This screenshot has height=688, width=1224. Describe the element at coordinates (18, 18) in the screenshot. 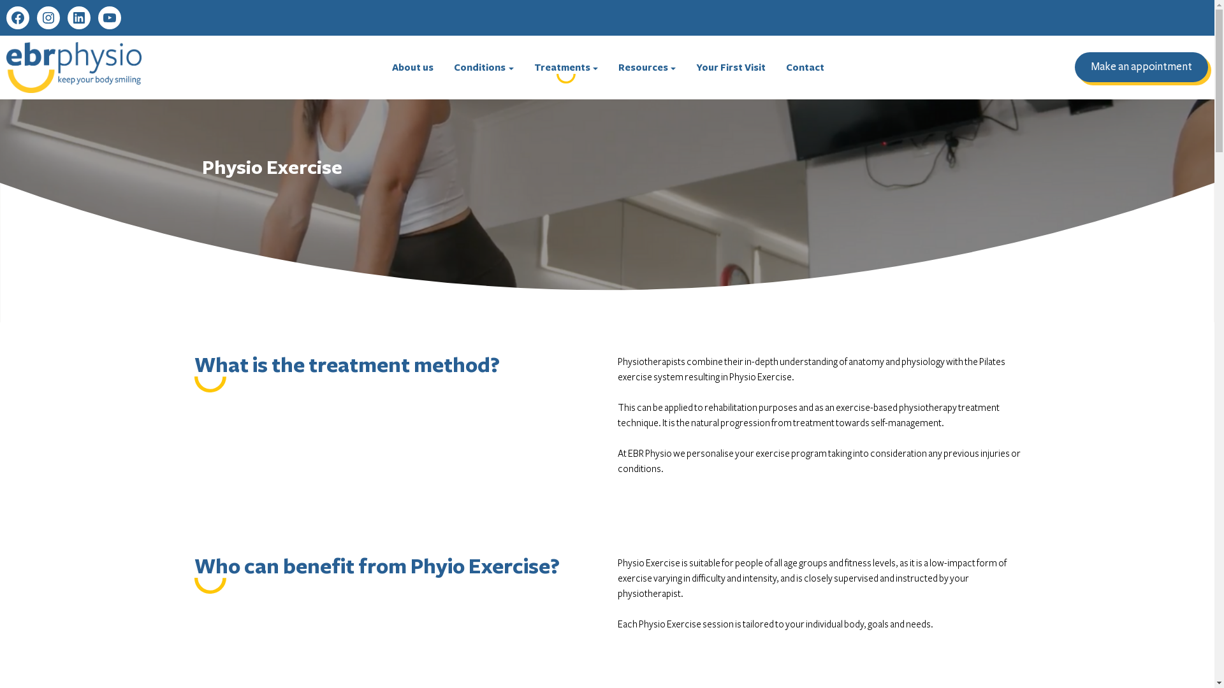

I see `Facebook` at that location.